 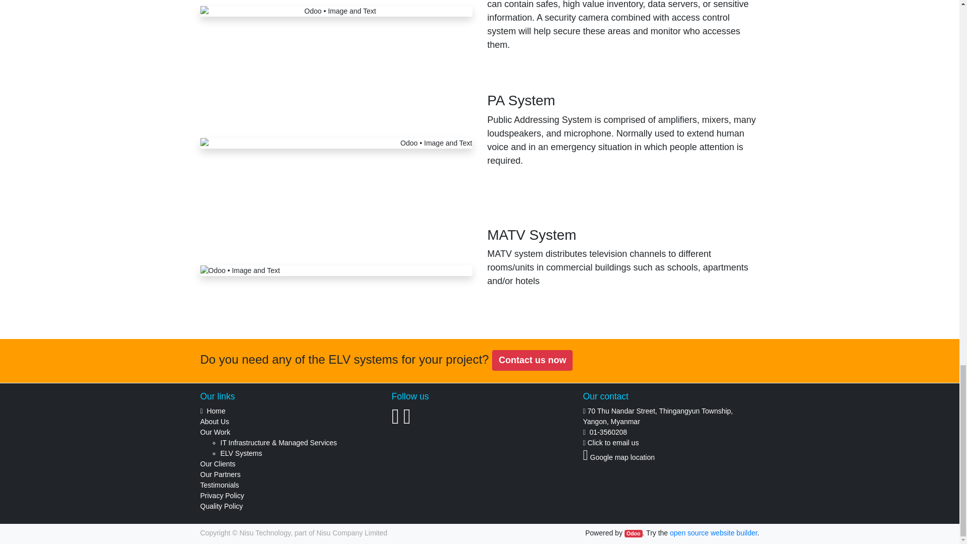 What do you see at coordinates (622, 457) in the screenshot?
I see `Google map location` at bounding box center [622, 457].